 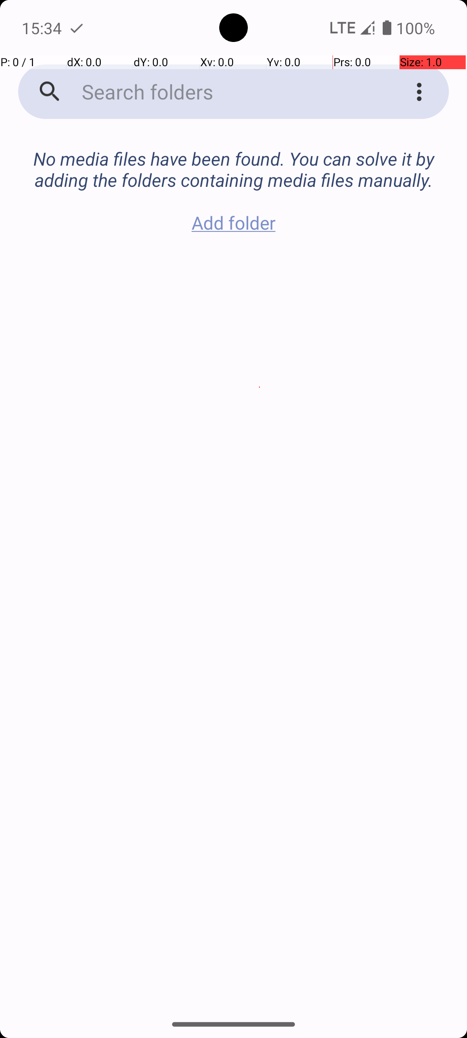 I want to click on Add folder, so click(x=233, y=222).